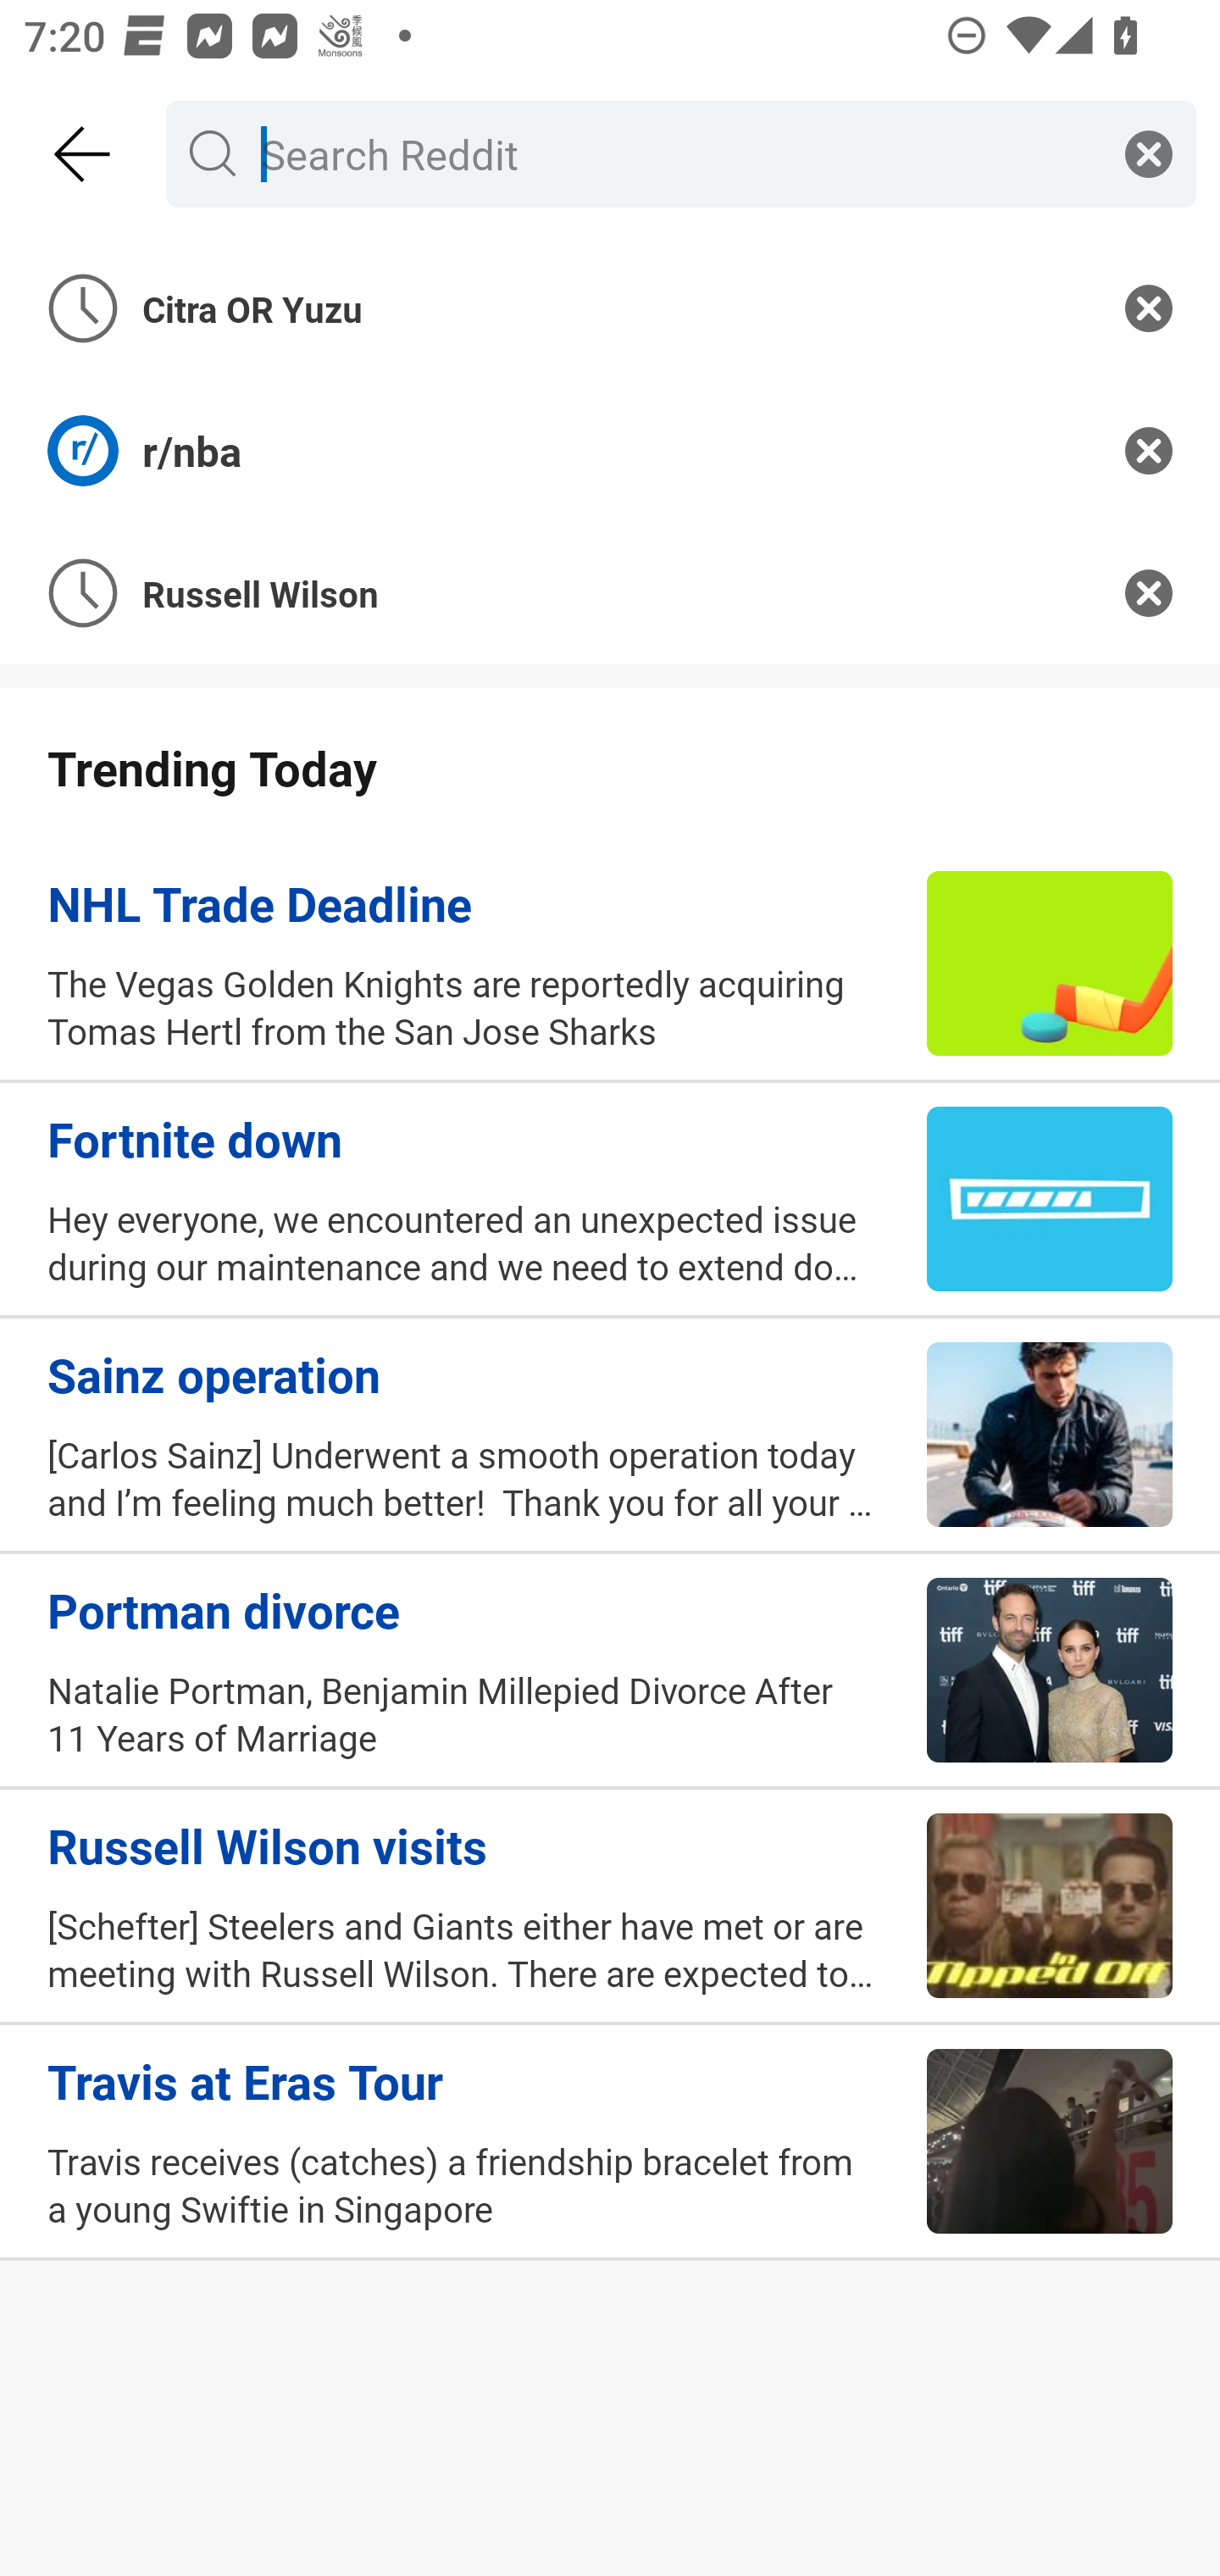 This screenshot has height=2576, width=1220. Describe the element at coordinates (83, 154) in the screenshot. I see `Back` at that location.